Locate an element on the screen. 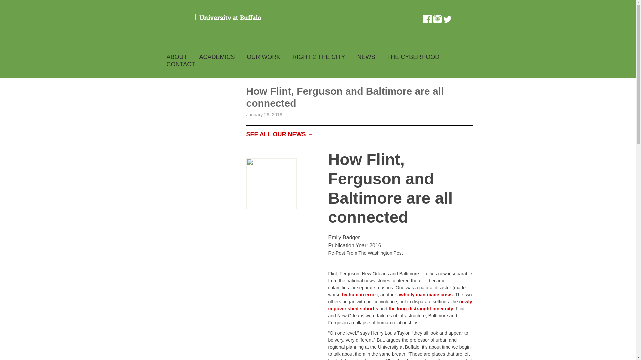 This screenshot has height=360, width=641. 9:59 am is located at coordinates (264, 115).